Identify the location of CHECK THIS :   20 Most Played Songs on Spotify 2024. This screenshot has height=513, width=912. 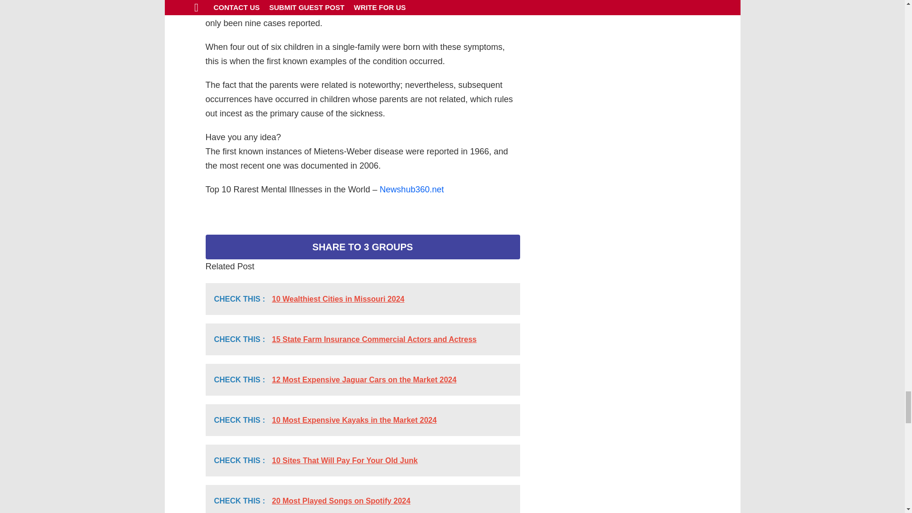
(362, 499).